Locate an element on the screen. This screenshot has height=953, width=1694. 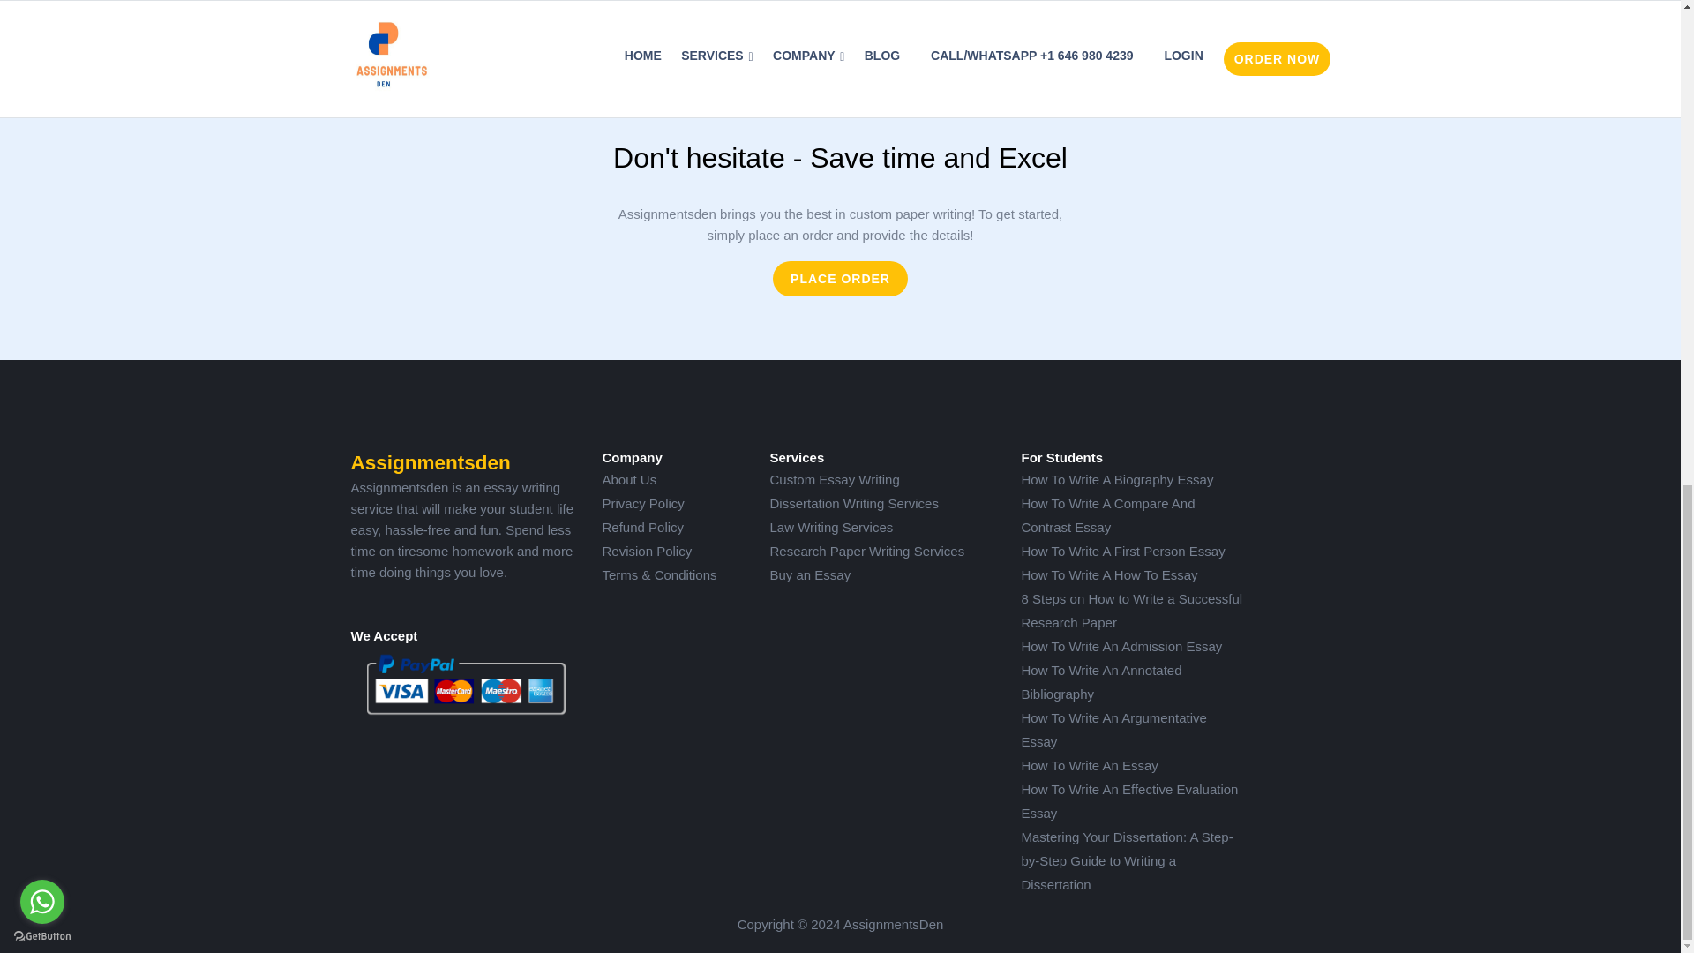
Dissertation Writing Services is located at coordinates (853, 503).